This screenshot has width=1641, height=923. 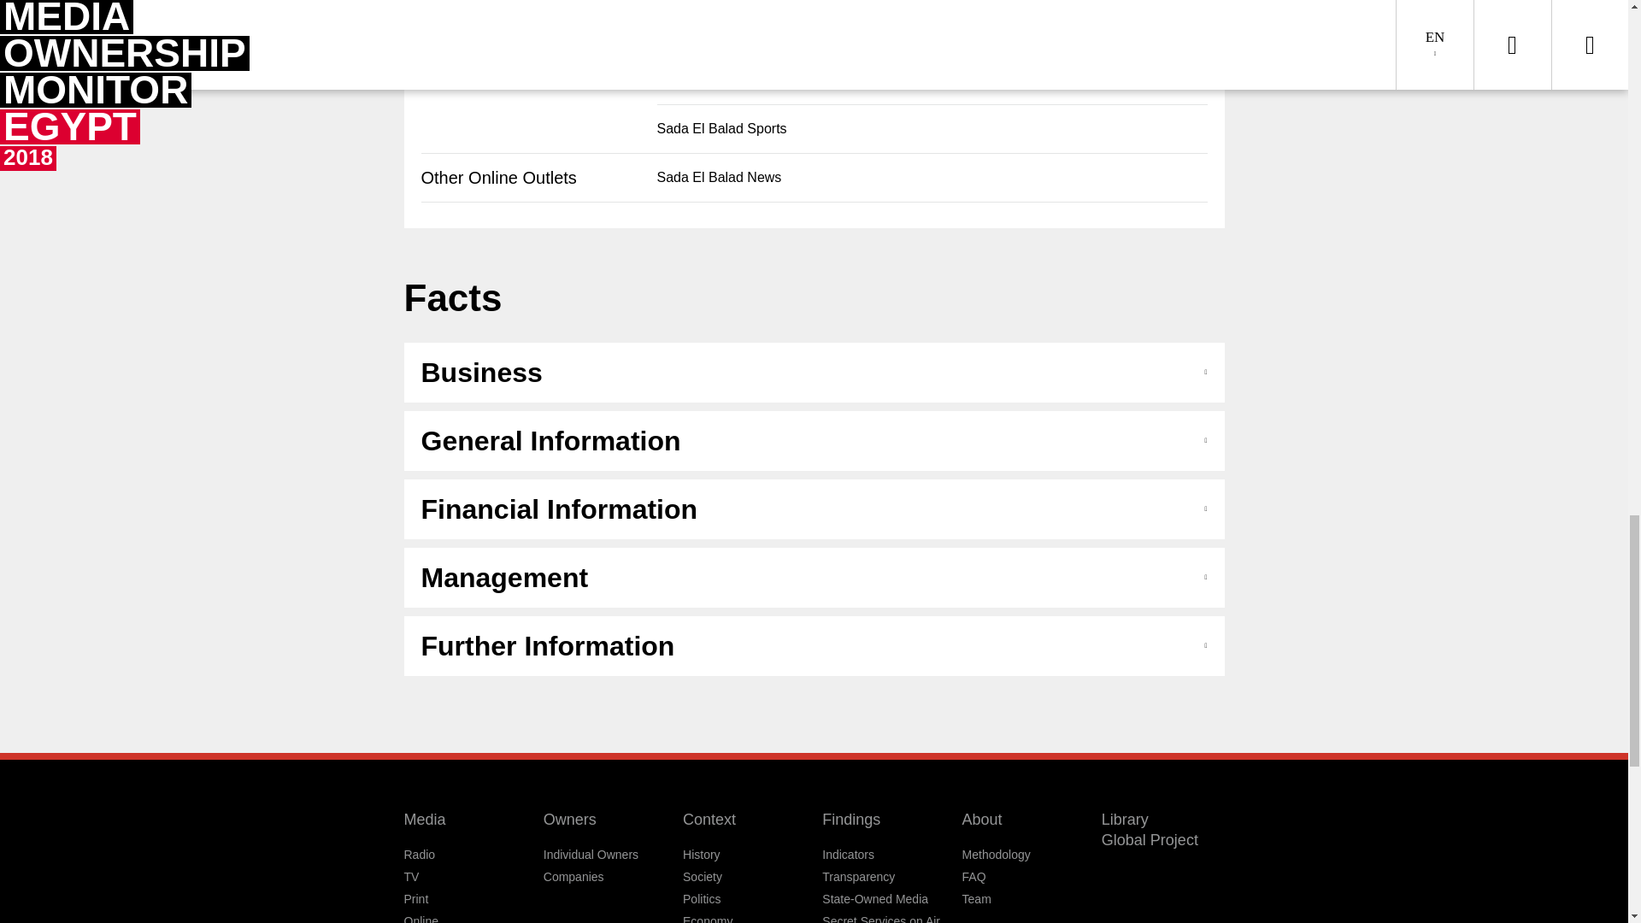 I want to click on Findings, so click(x=850, y=819).